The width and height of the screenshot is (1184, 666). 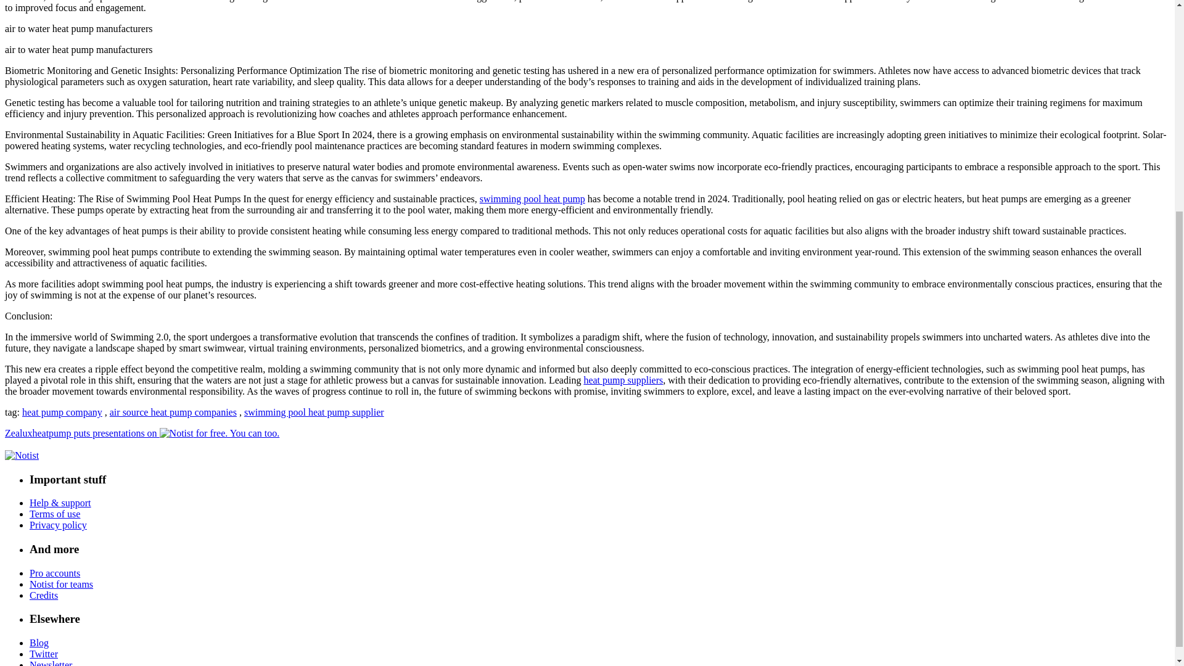 I want to click on Credits, so click(x=44, y=595).